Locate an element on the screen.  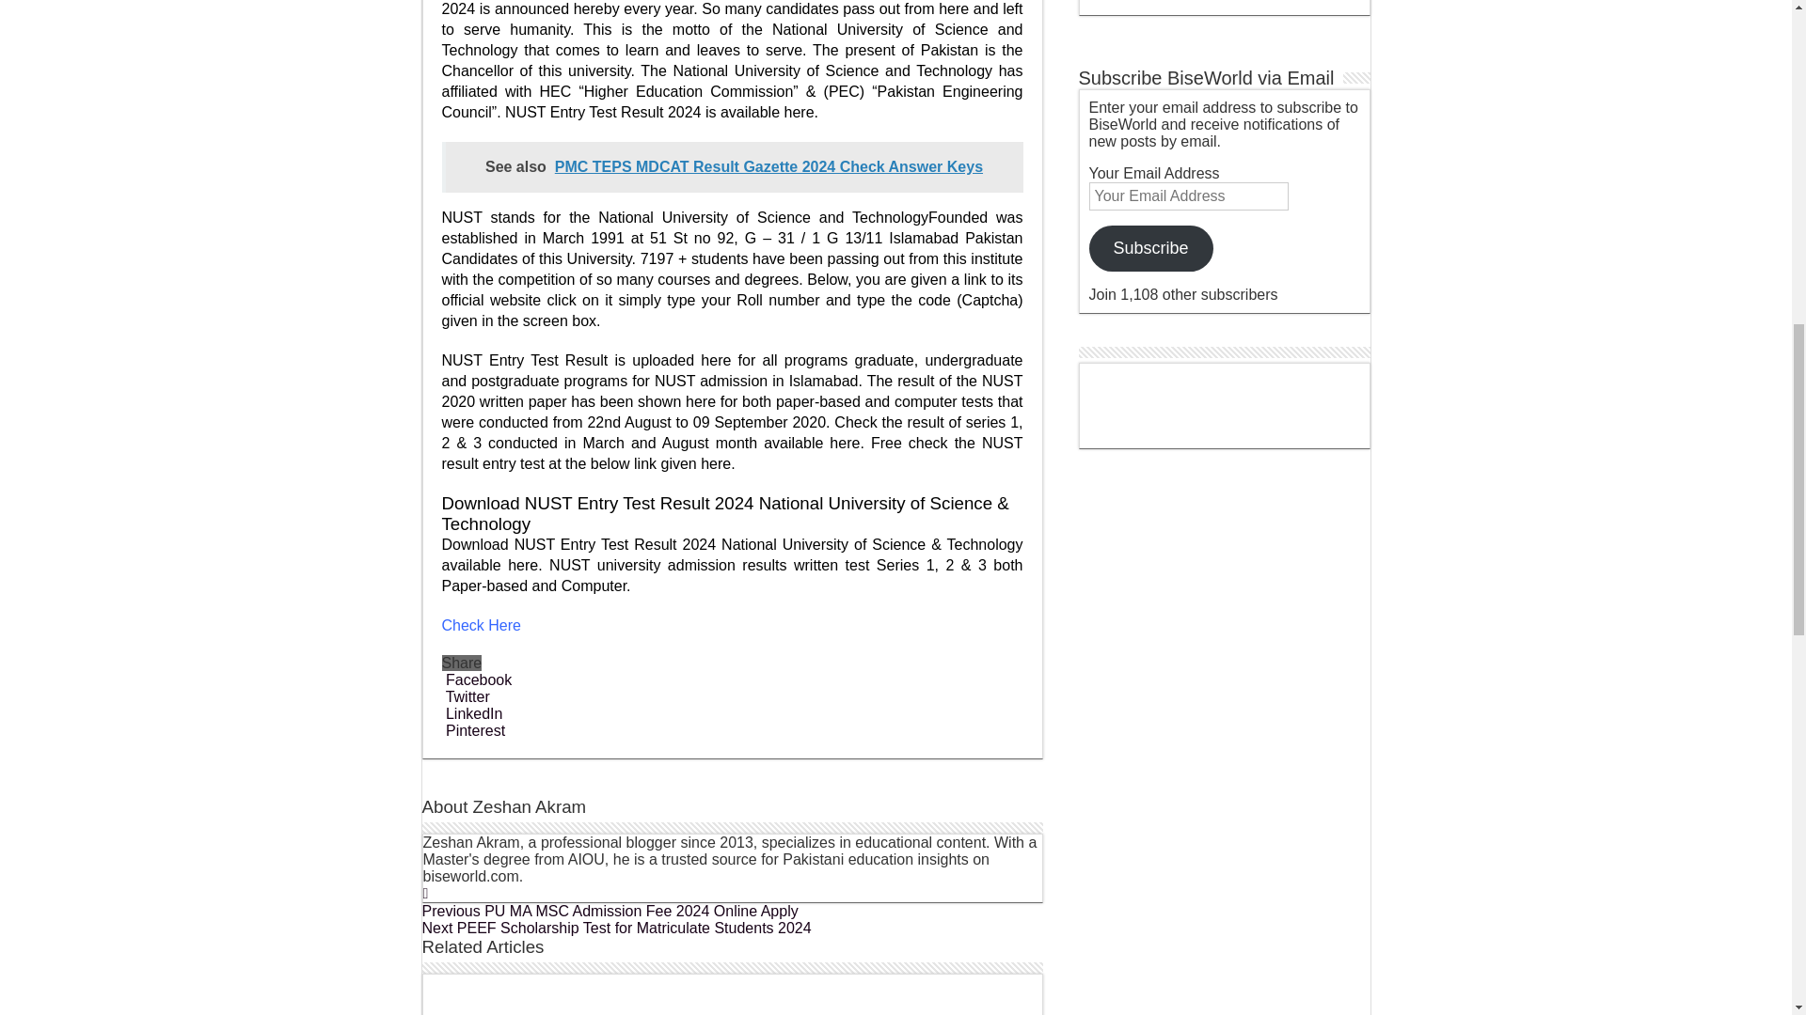
Facebook is located at coordinates (478, 679).